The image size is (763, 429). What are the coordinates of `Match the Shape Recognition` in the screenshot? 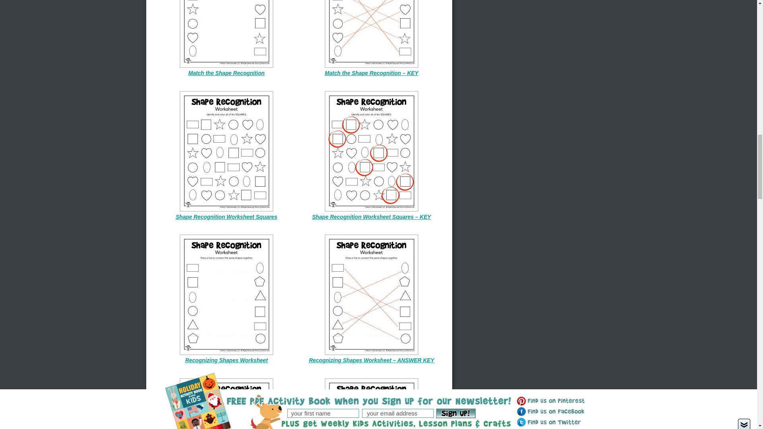 It's located at (227, 73).